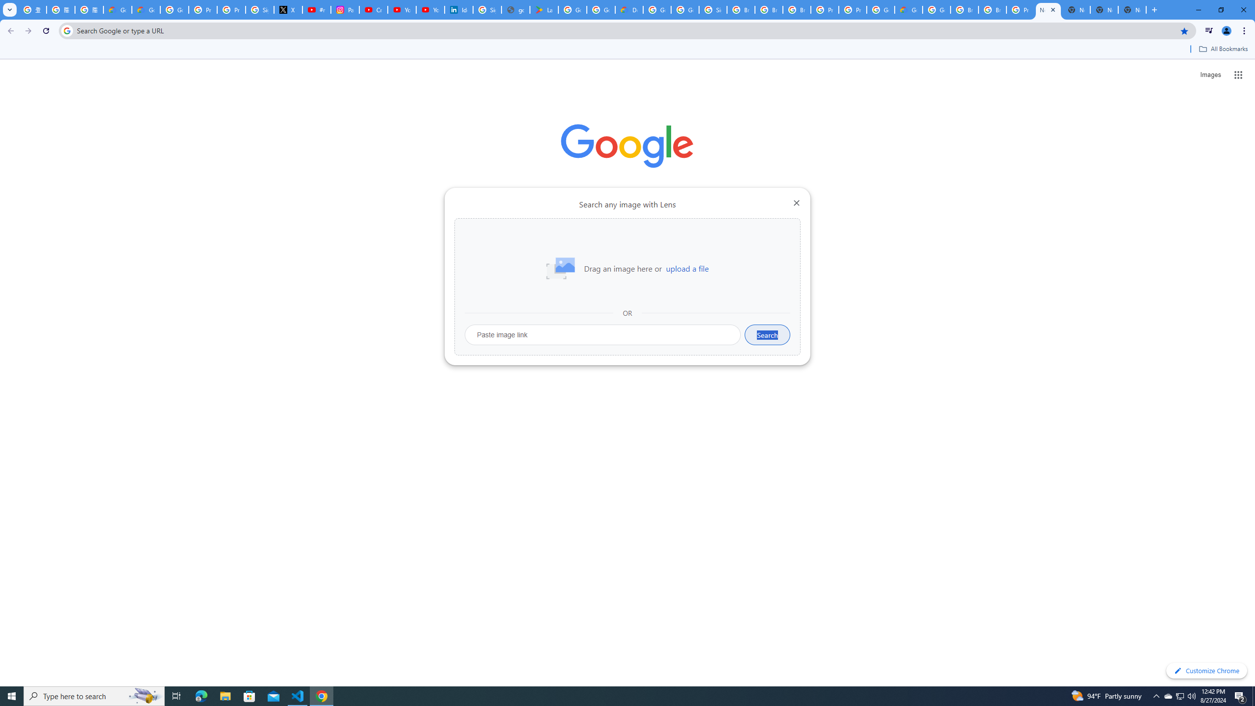  Describe the element at coordinates (118, 10) in the screenshot. I see `Google Cloud Privacy Notice` at that location.